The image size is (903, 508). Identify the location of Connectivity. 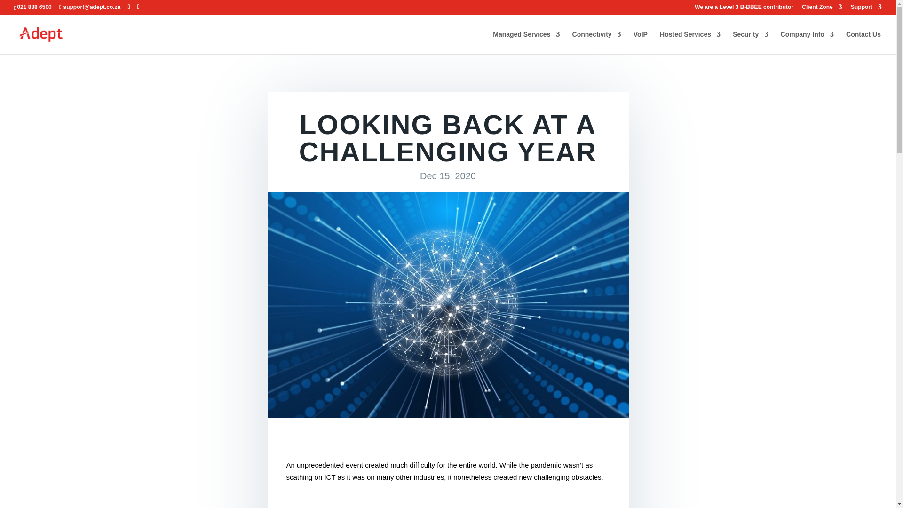
(596, 42).